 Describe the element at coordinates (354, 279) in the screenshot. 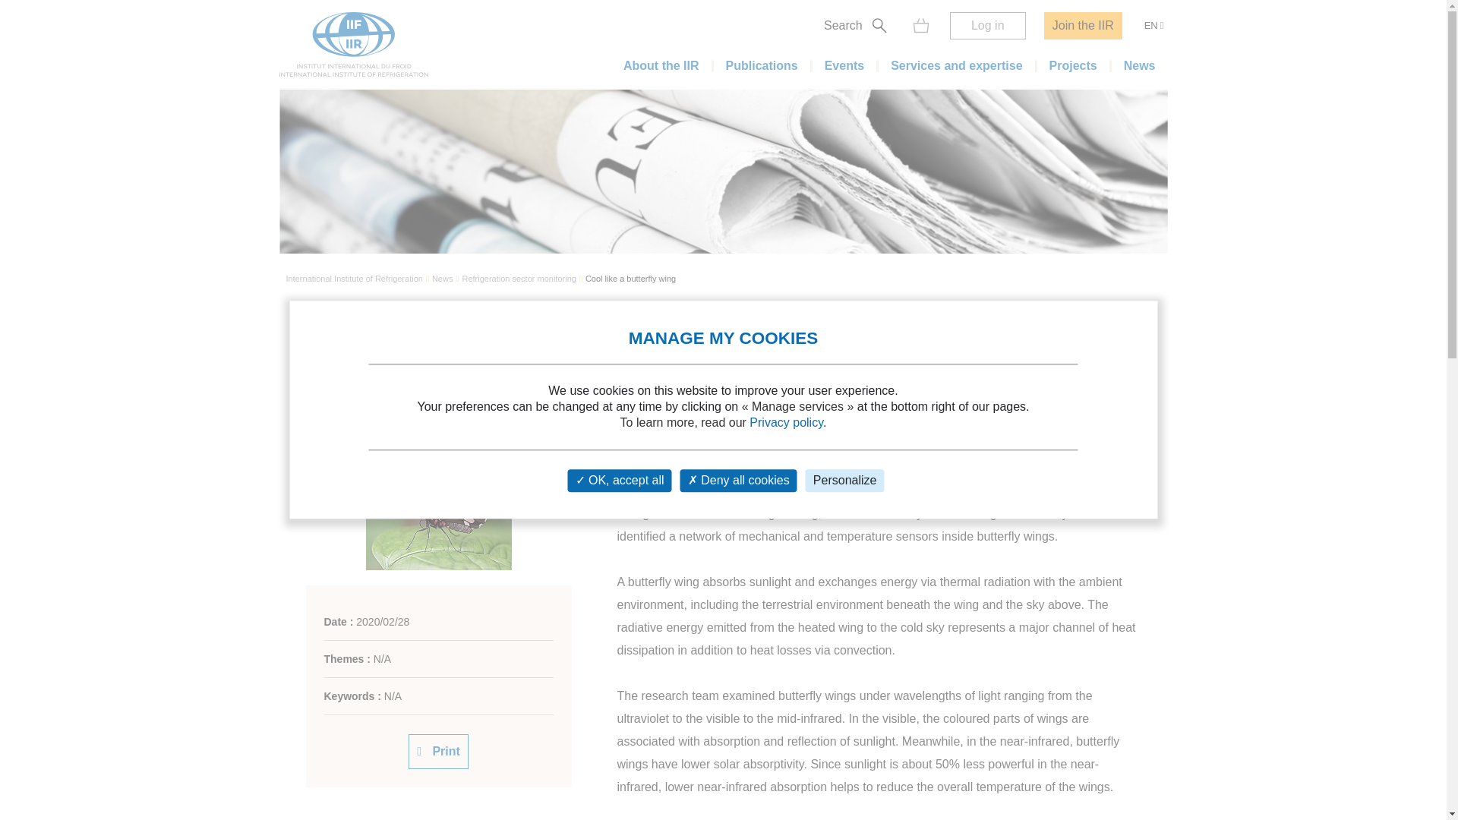

I see `International Institute of Refrigeration` at that location.